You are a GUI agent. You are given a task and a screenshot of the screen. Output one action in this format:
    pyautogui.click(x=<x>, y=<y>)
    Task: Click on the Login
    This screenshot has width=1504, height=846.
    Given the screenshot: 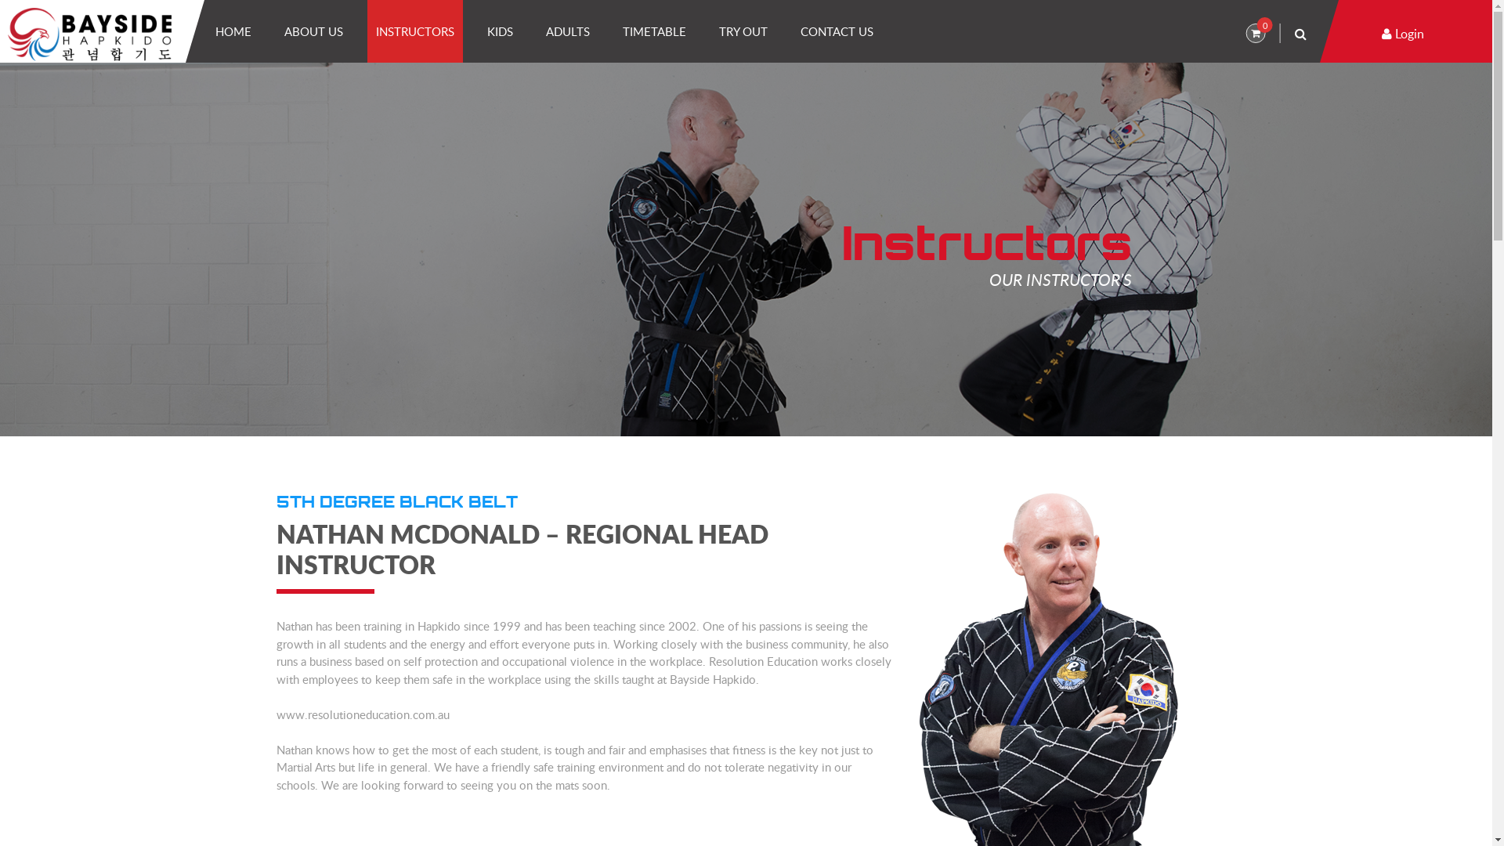 What is the action you would take?
    pyautogui.click(x=1403, y=34)
    